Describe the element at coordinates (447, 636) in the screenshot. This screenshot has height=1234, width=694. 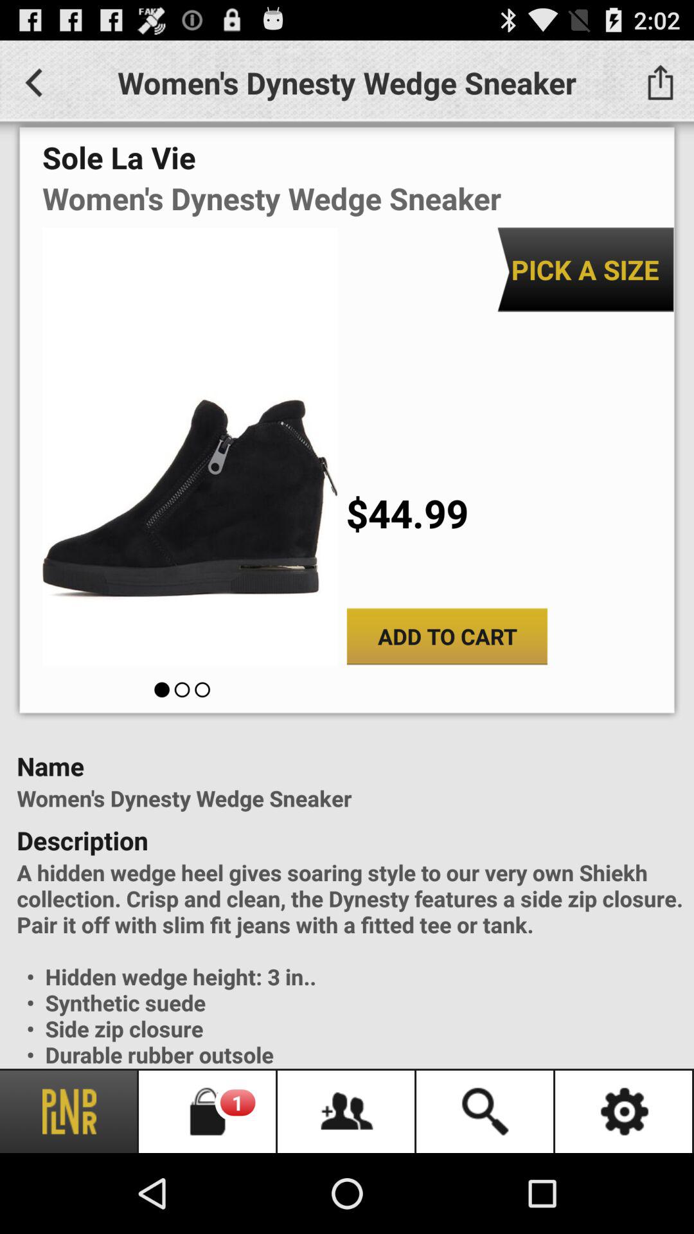
I see `turn off the icon above name app` at that location.